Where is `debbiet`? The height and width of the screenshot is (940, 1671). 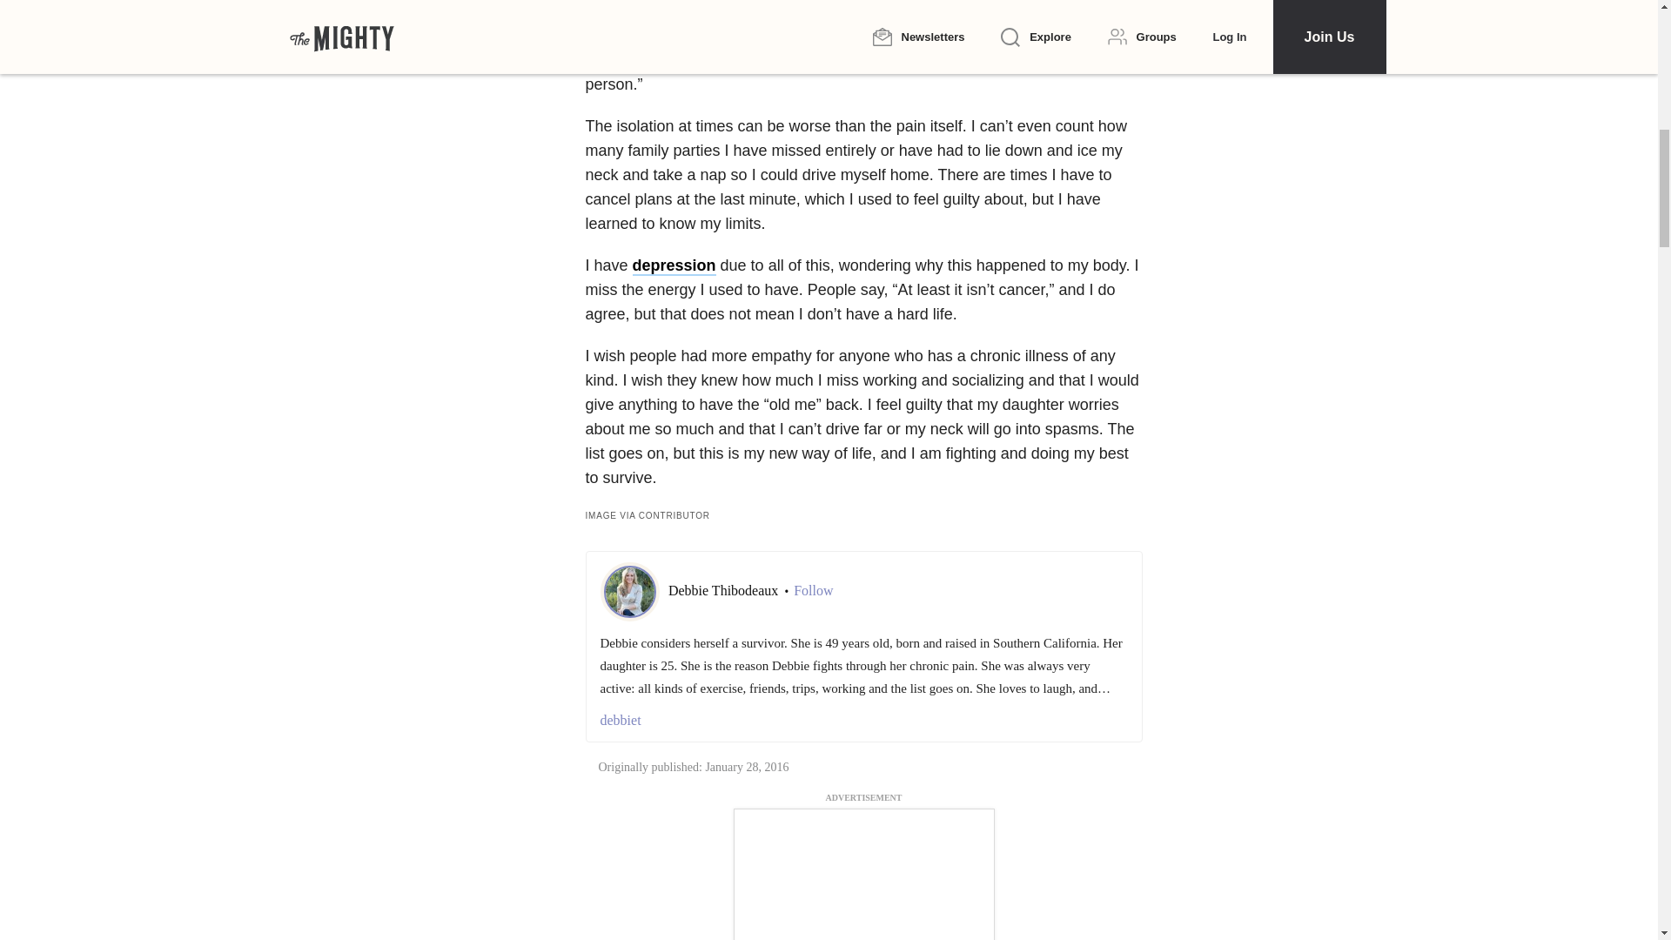
debbiet is located at coordinates (863, 721).